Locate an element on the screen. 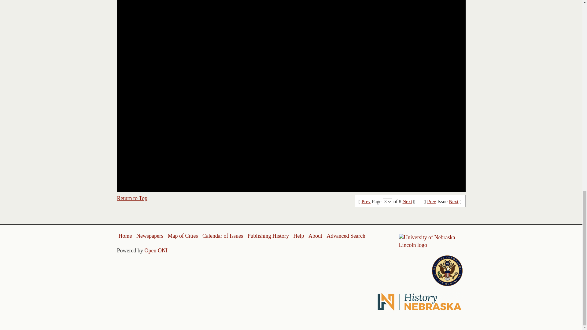 This screenshot has height=330, width=587. Next is located at coordinates (454, 202).